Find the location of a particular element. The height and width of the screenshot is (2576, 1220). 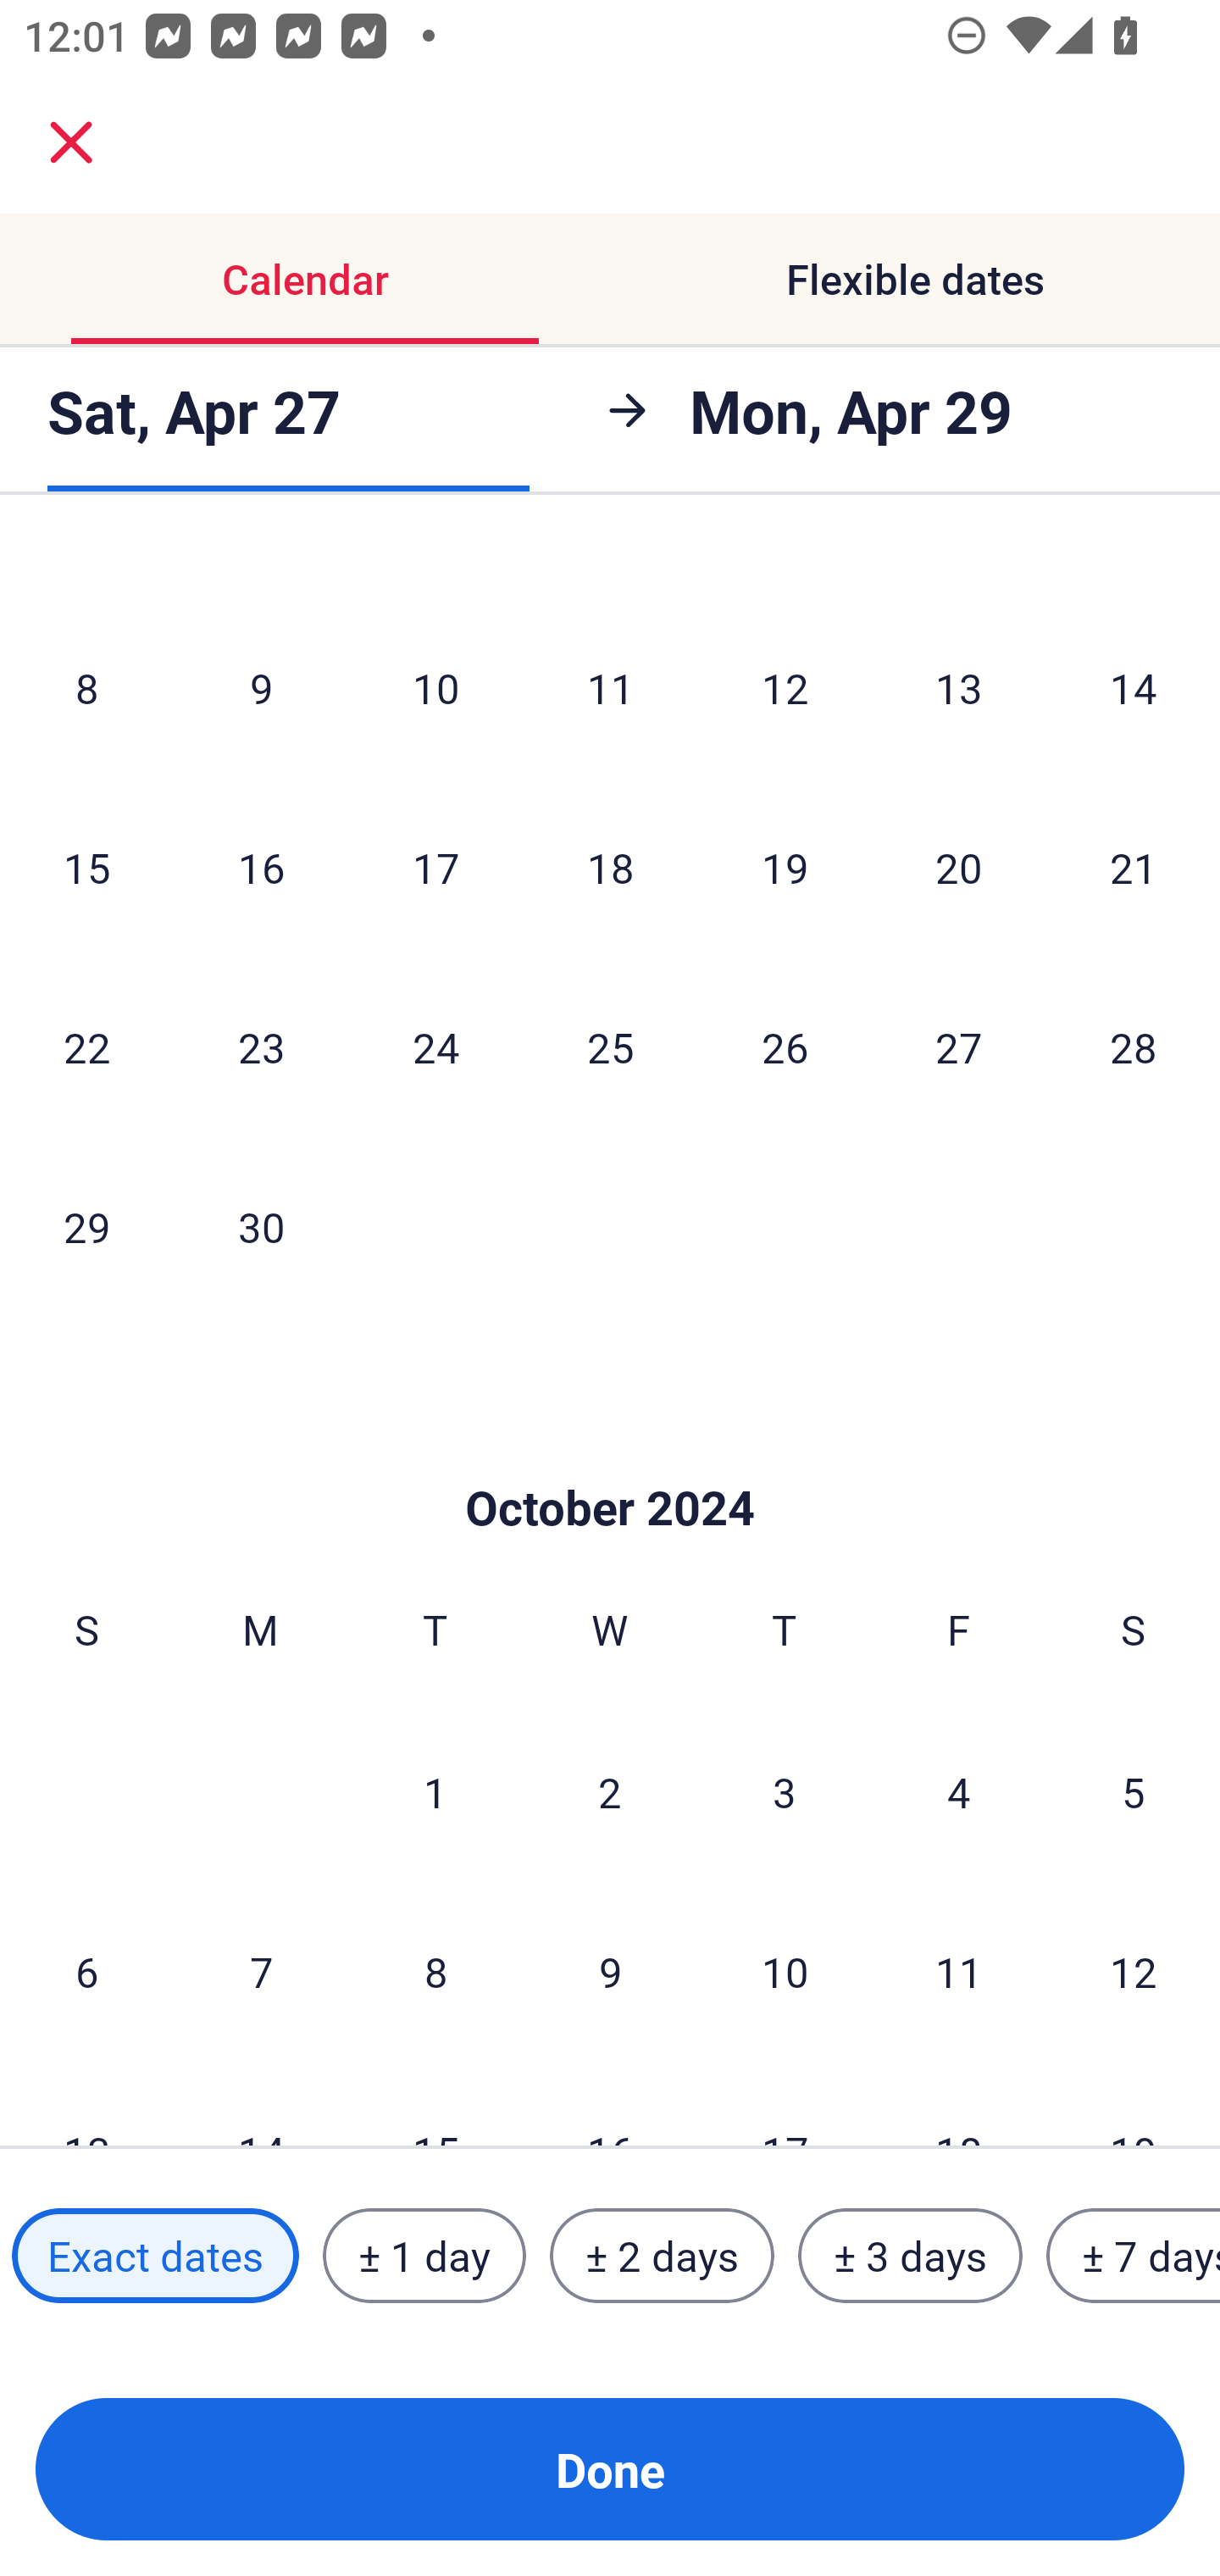

14 Saturday, September 14, 2024 is located at coordinates (1134, 688).